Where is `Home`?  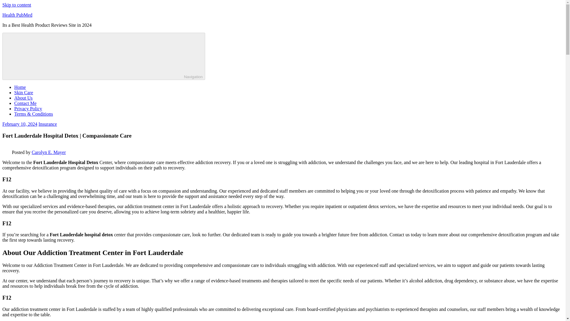
Home is located at coordinates (20, 87).